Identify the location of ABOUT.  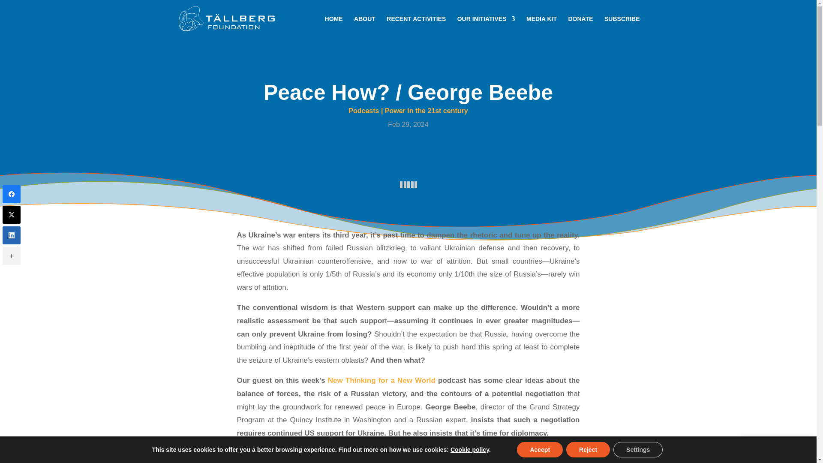
(364, 27).